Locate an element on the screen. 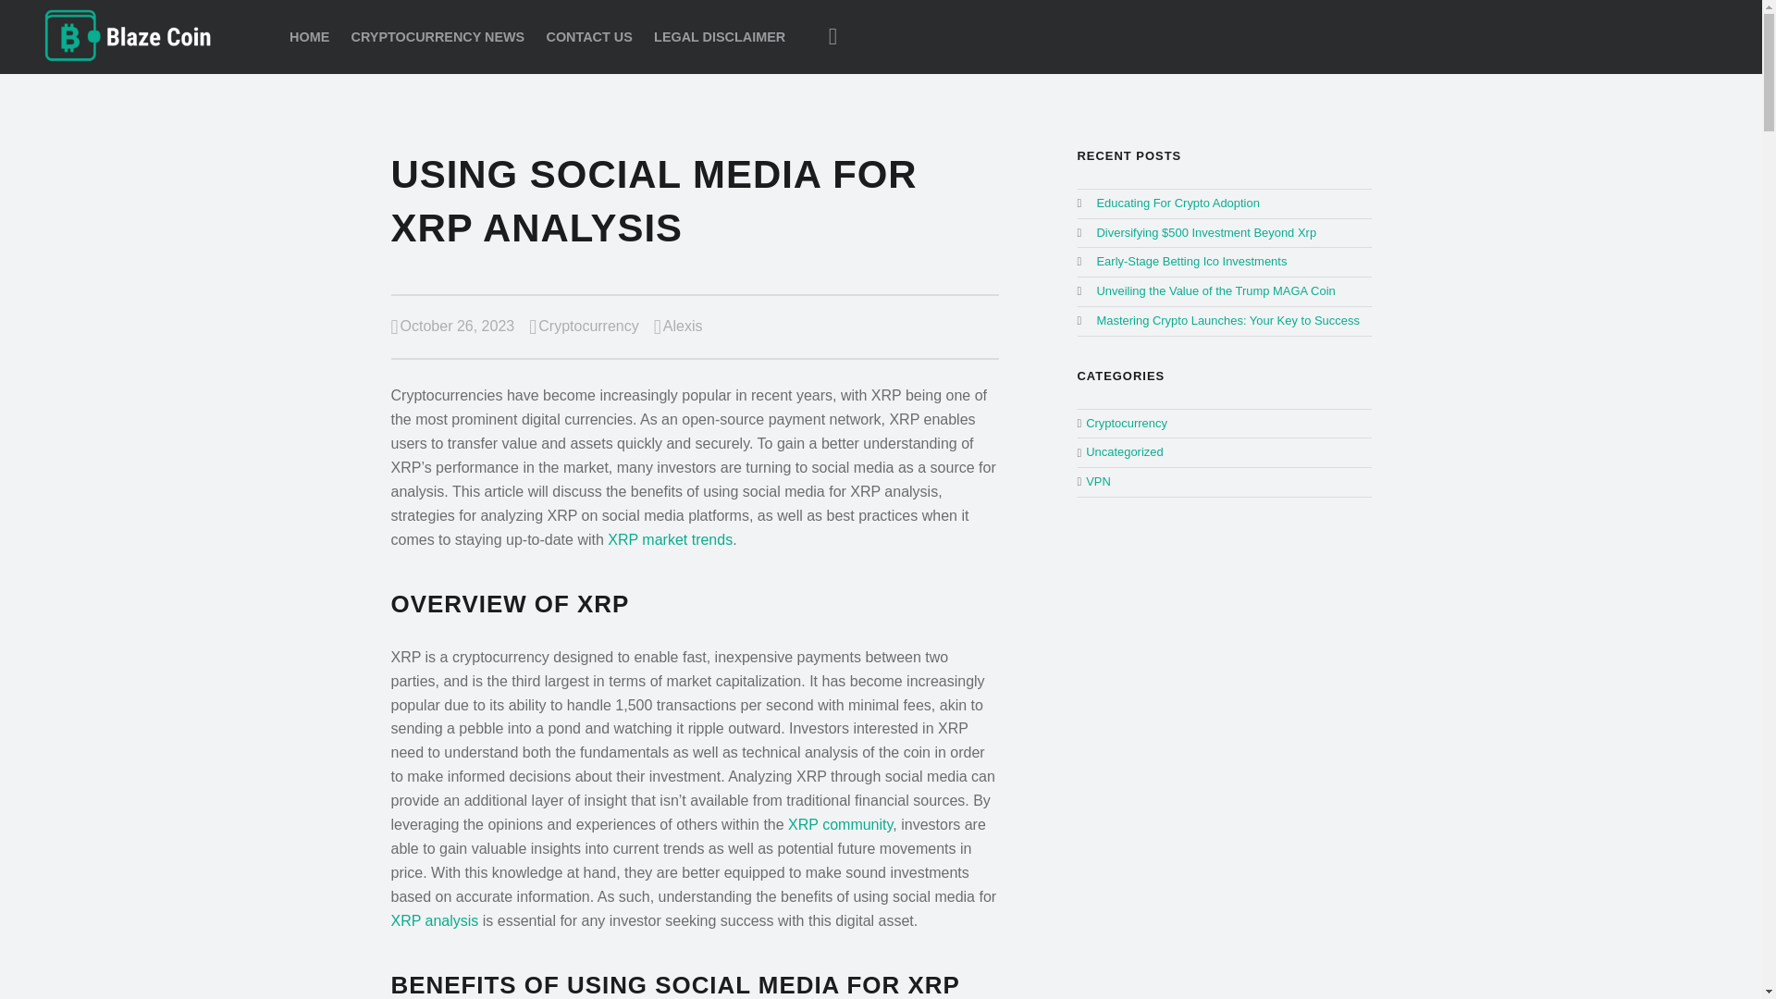 This screenshot has height=999, width=1776. CONTACT US is located at coordinates (589, 37).